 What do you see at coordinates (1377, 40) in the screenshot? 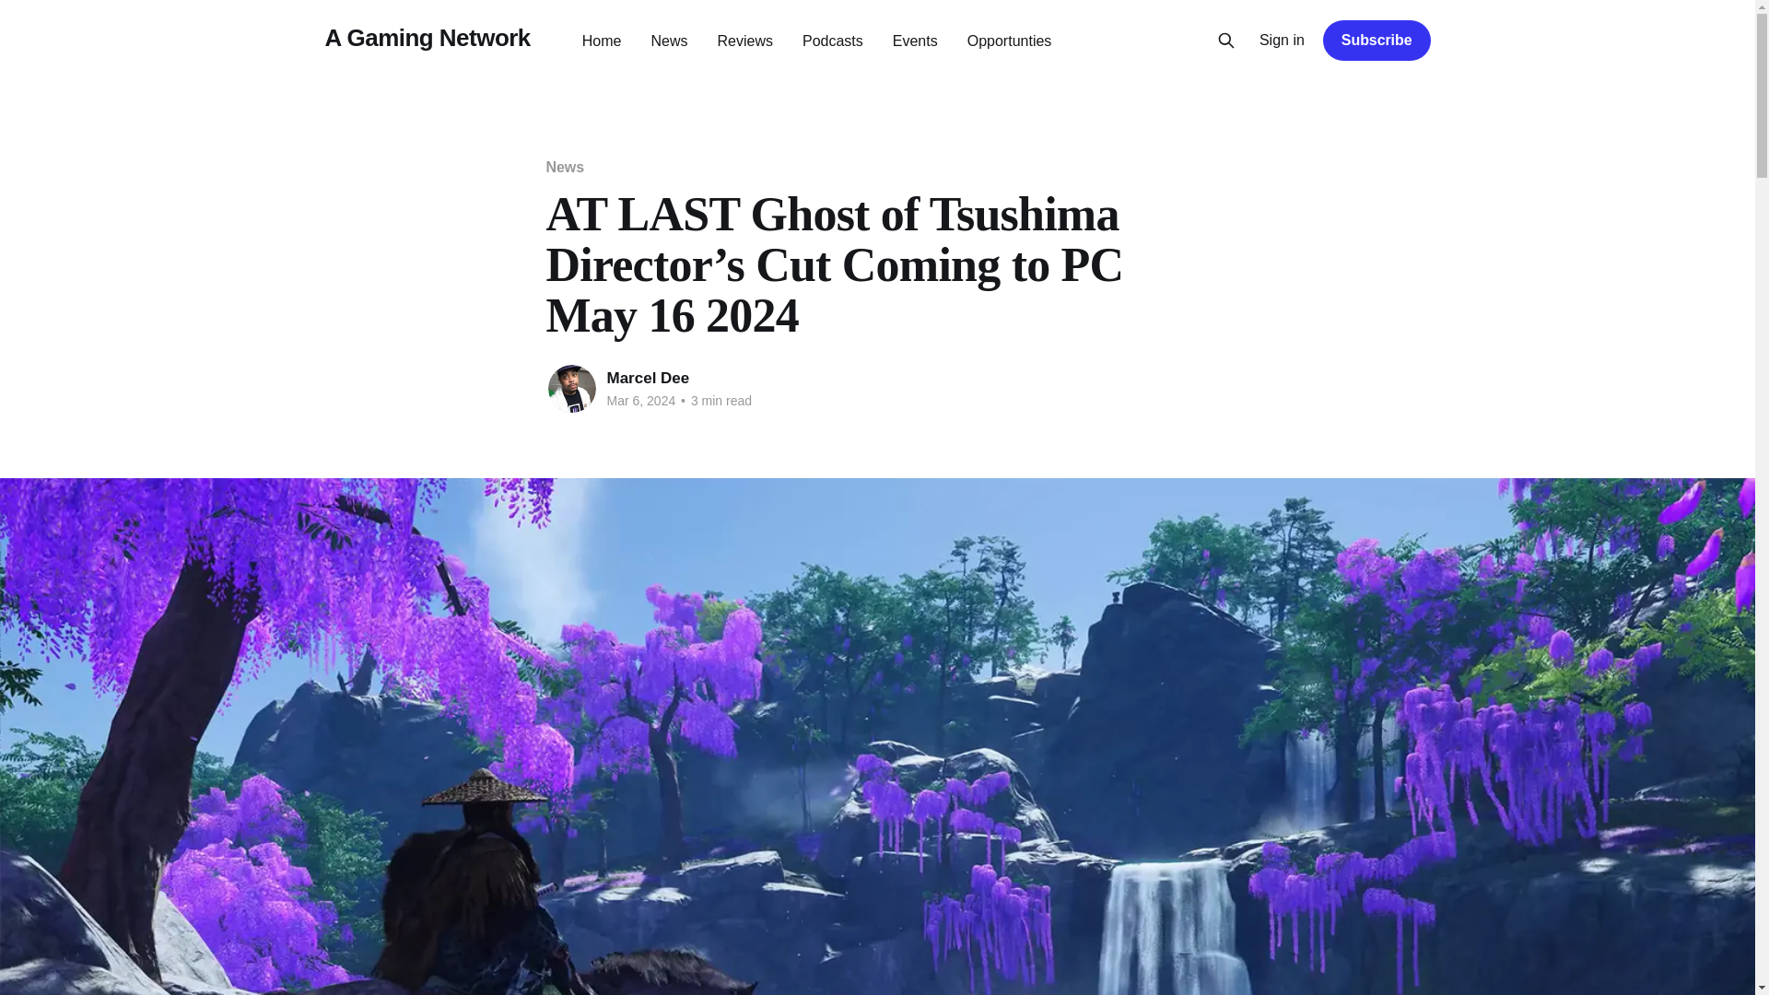
I see `Subscribe` at bounding box center [1377, 40].